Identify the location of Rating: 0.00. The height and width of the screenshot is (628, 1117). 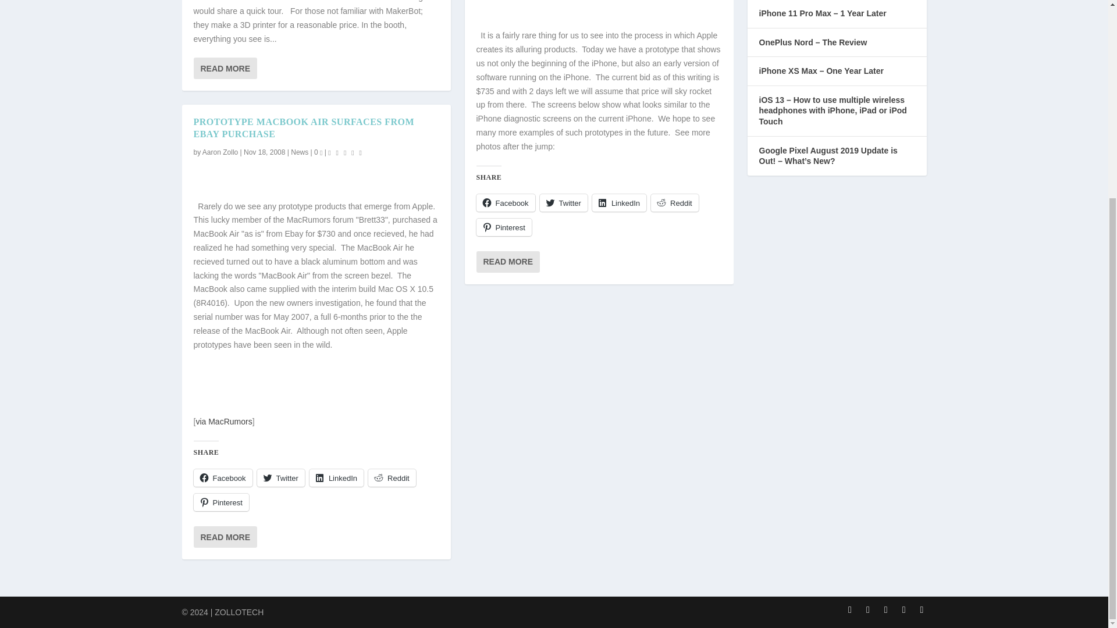
(347, 152).